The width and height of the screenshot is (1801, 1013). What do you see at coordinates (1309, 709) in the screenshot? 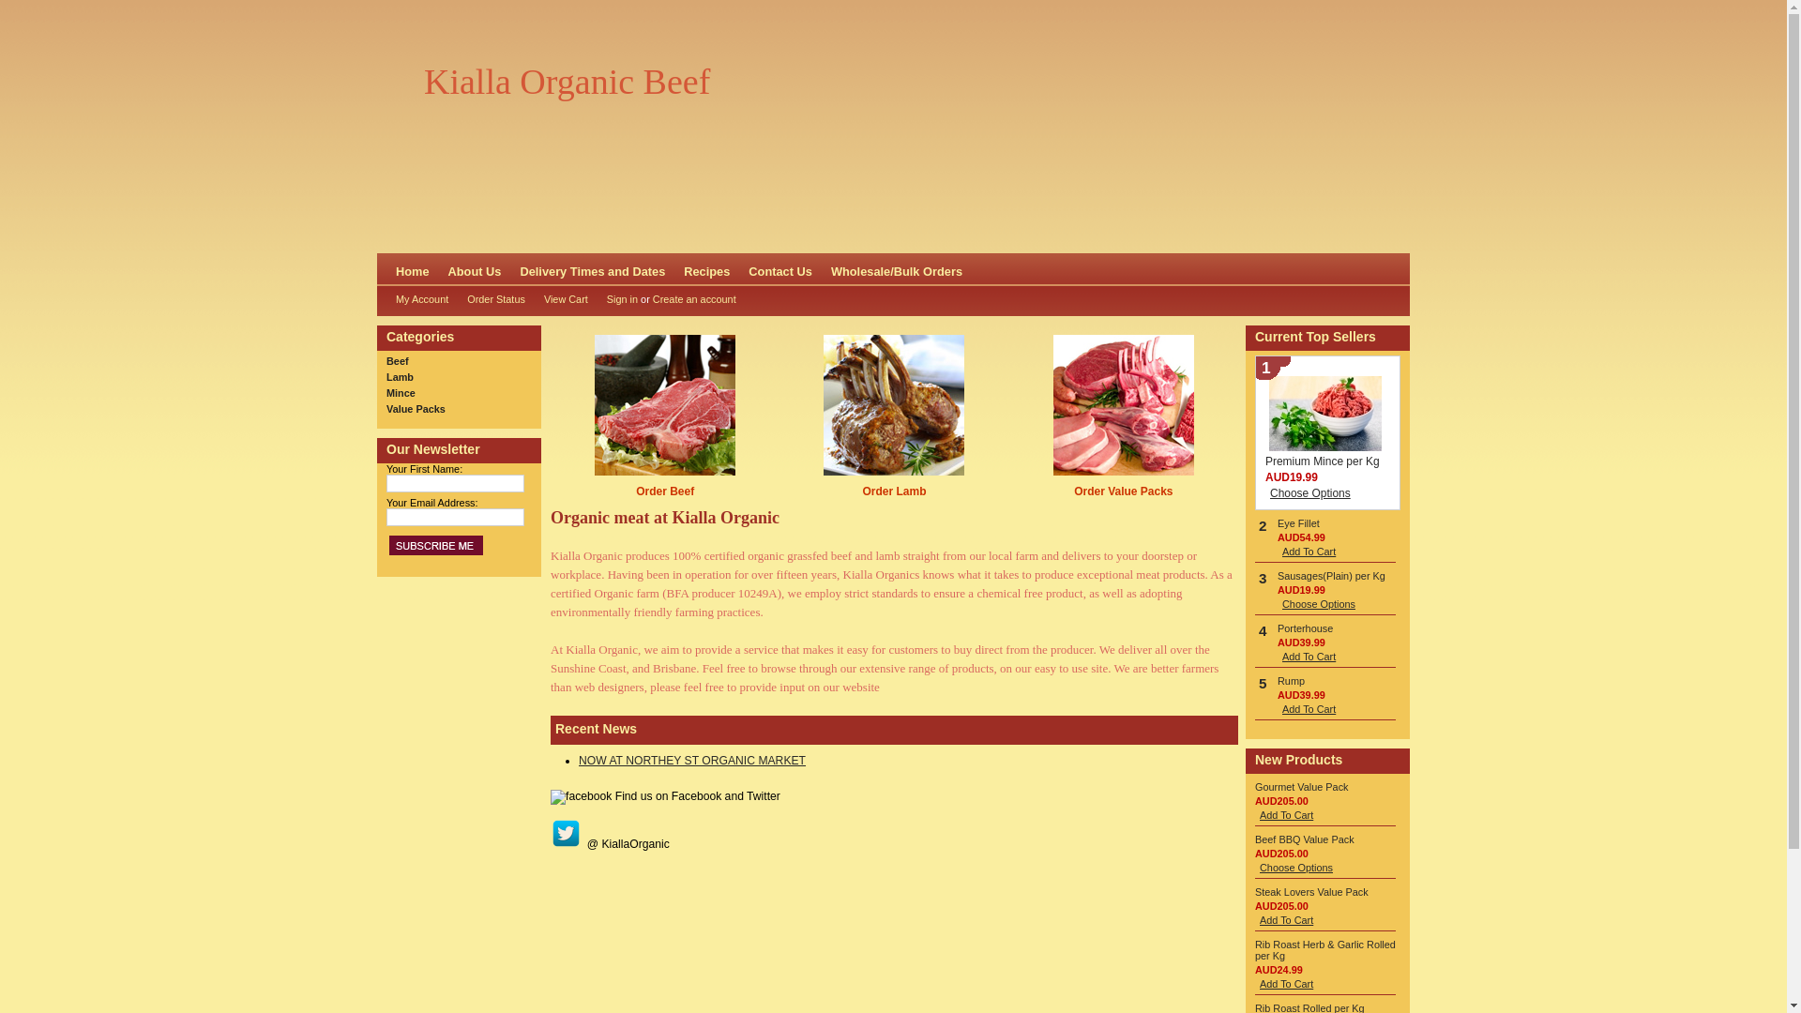
I see `Add To Cart` at bounding box center [1309, 709].